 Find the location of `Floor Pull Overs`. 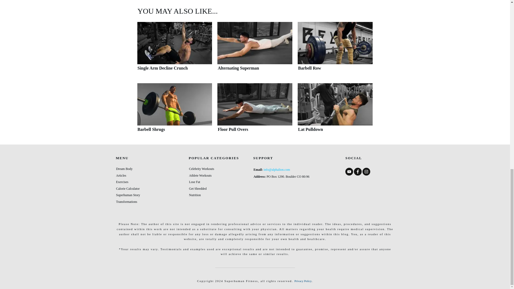

Floor Pull Overs is located at coordinates (255, 104).